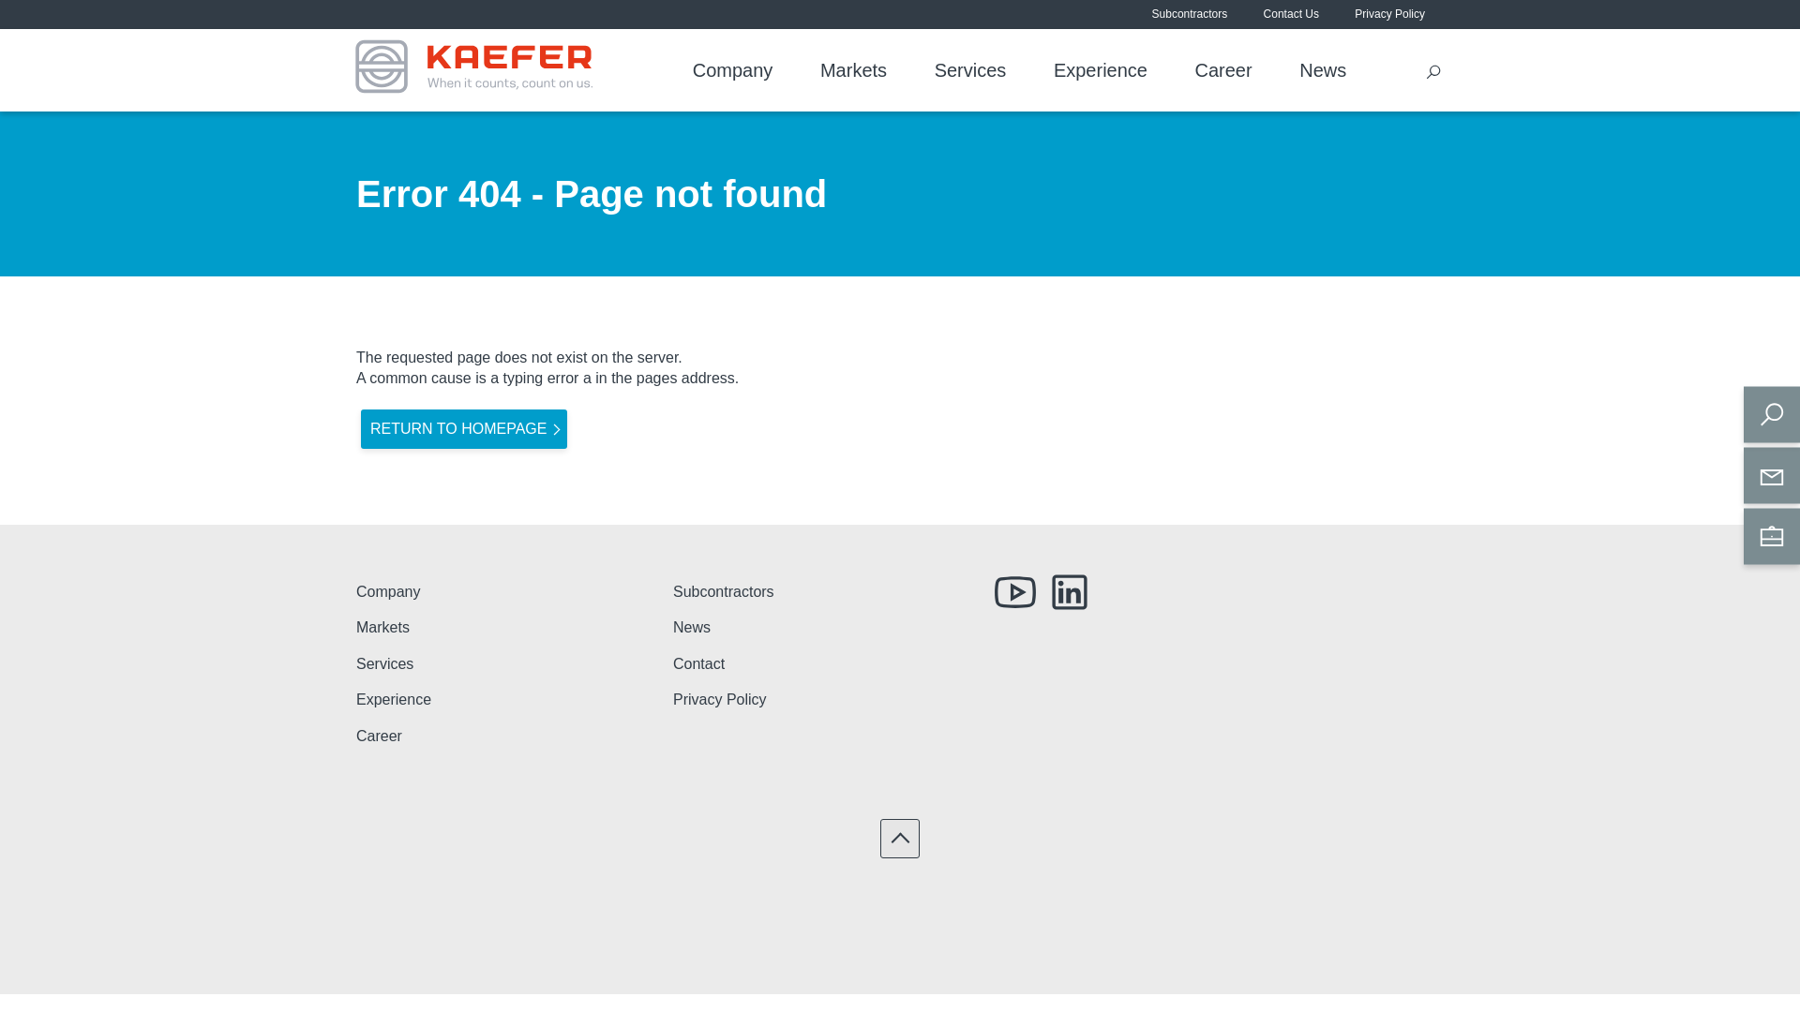 The image size is (1800, 1012). I want to click on News, so click(692, 628).